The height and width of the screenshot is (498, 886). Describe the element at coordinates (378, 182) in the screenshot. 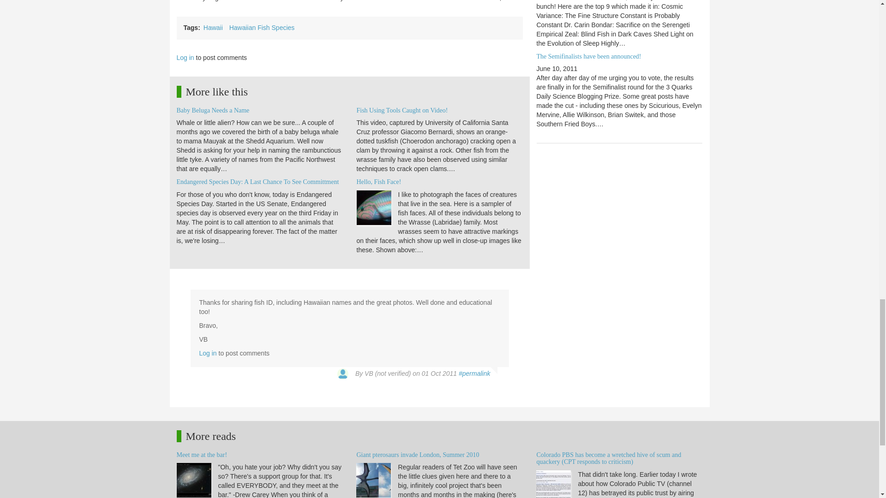

I see `Hello, Fish Face!` at that location.